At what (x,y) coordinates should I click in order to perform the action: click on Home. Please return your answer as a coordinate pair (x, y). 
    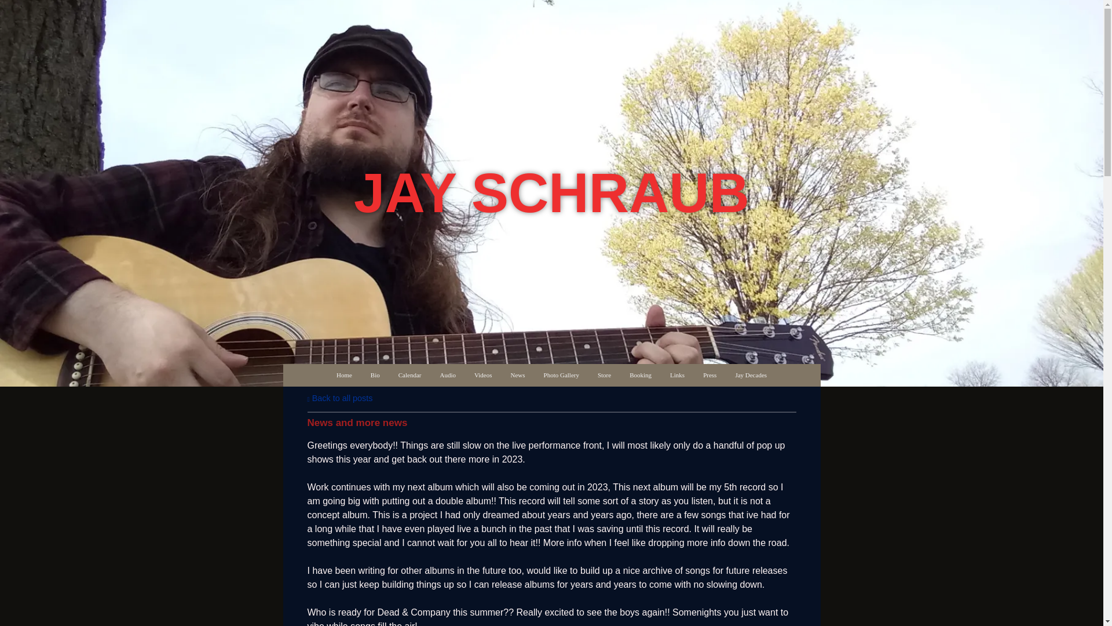
    Looking at the image, I should click on (344, 375).